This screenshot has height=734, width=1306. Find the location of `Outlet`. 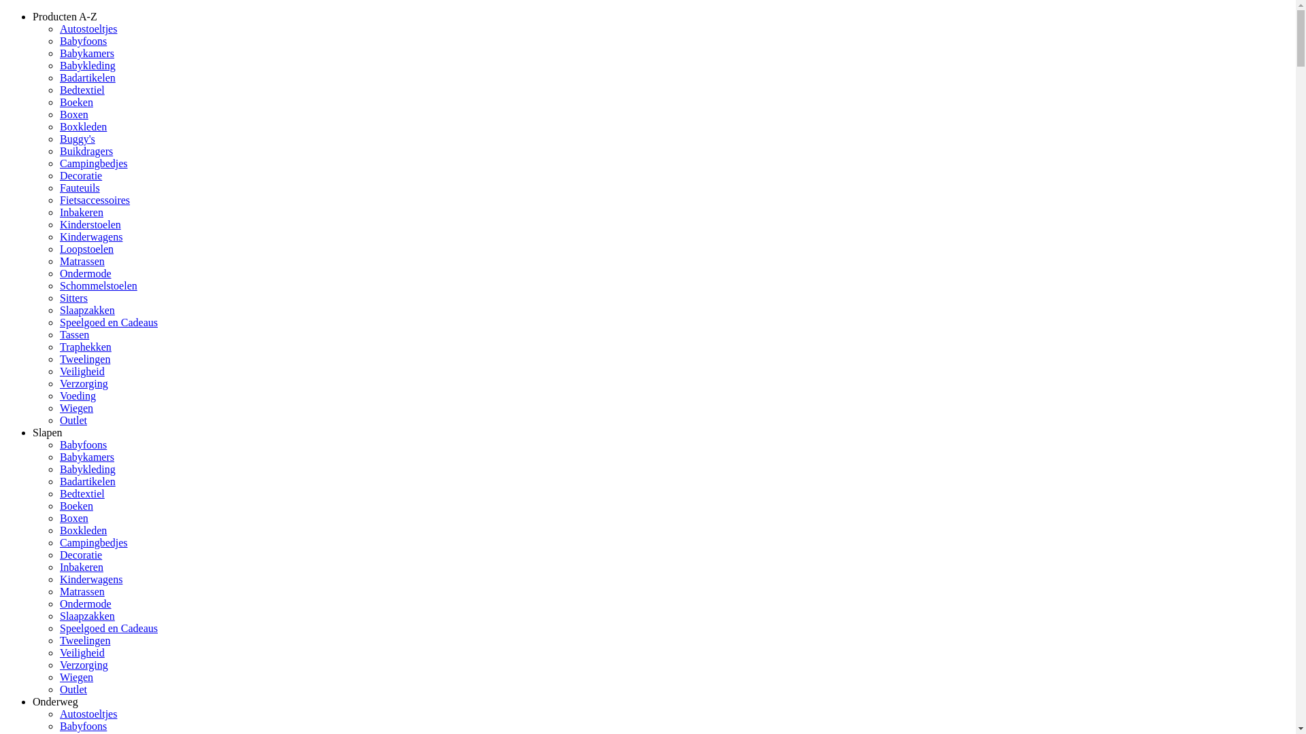

Outlet is located at coordinates (73, 420).